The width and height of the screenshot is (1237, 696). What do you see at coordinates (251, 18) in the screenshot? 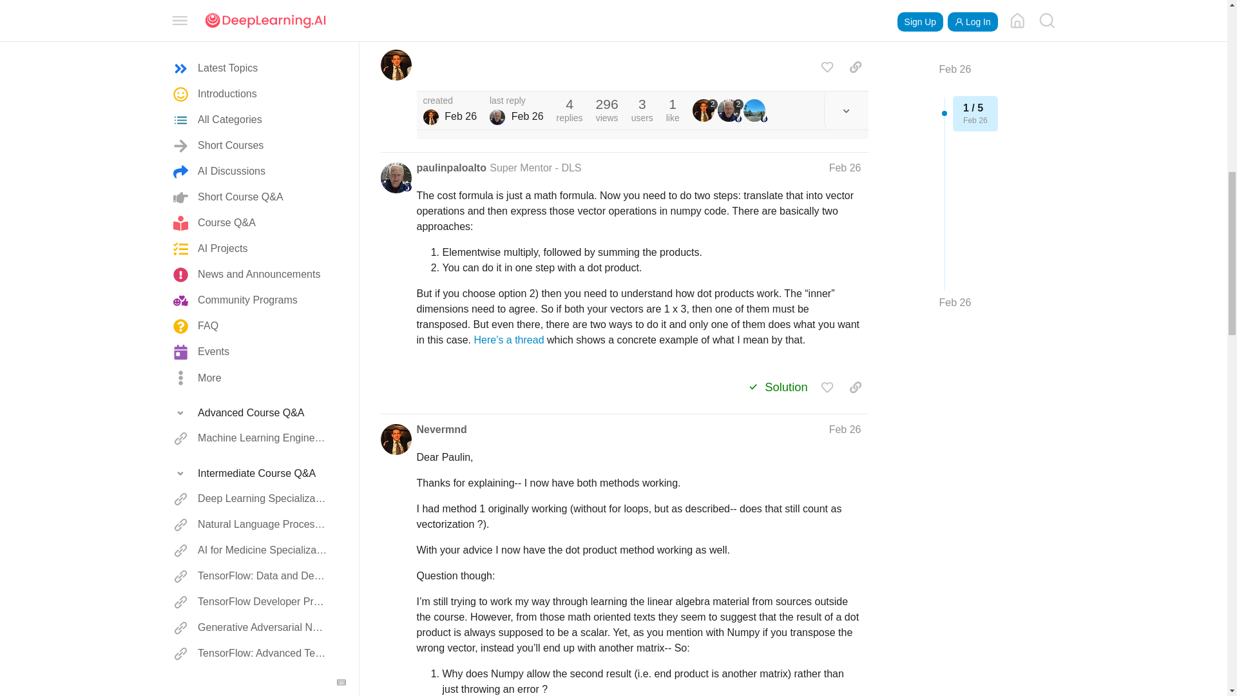
I see `Toggle section` at bounding box center [251, 18].